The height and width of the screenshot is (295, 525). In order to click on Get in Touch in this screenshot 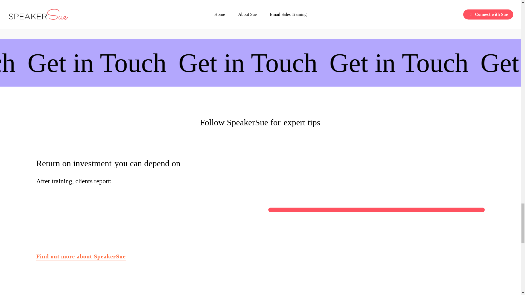, I will do `click(473, 62)`.